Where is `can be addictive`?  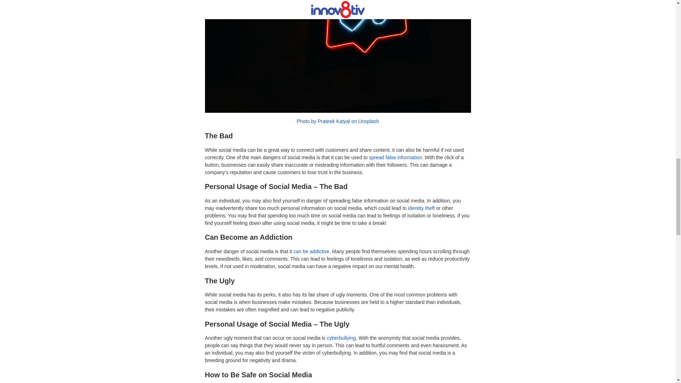
can be addictive is located at coordinates (311, 251).